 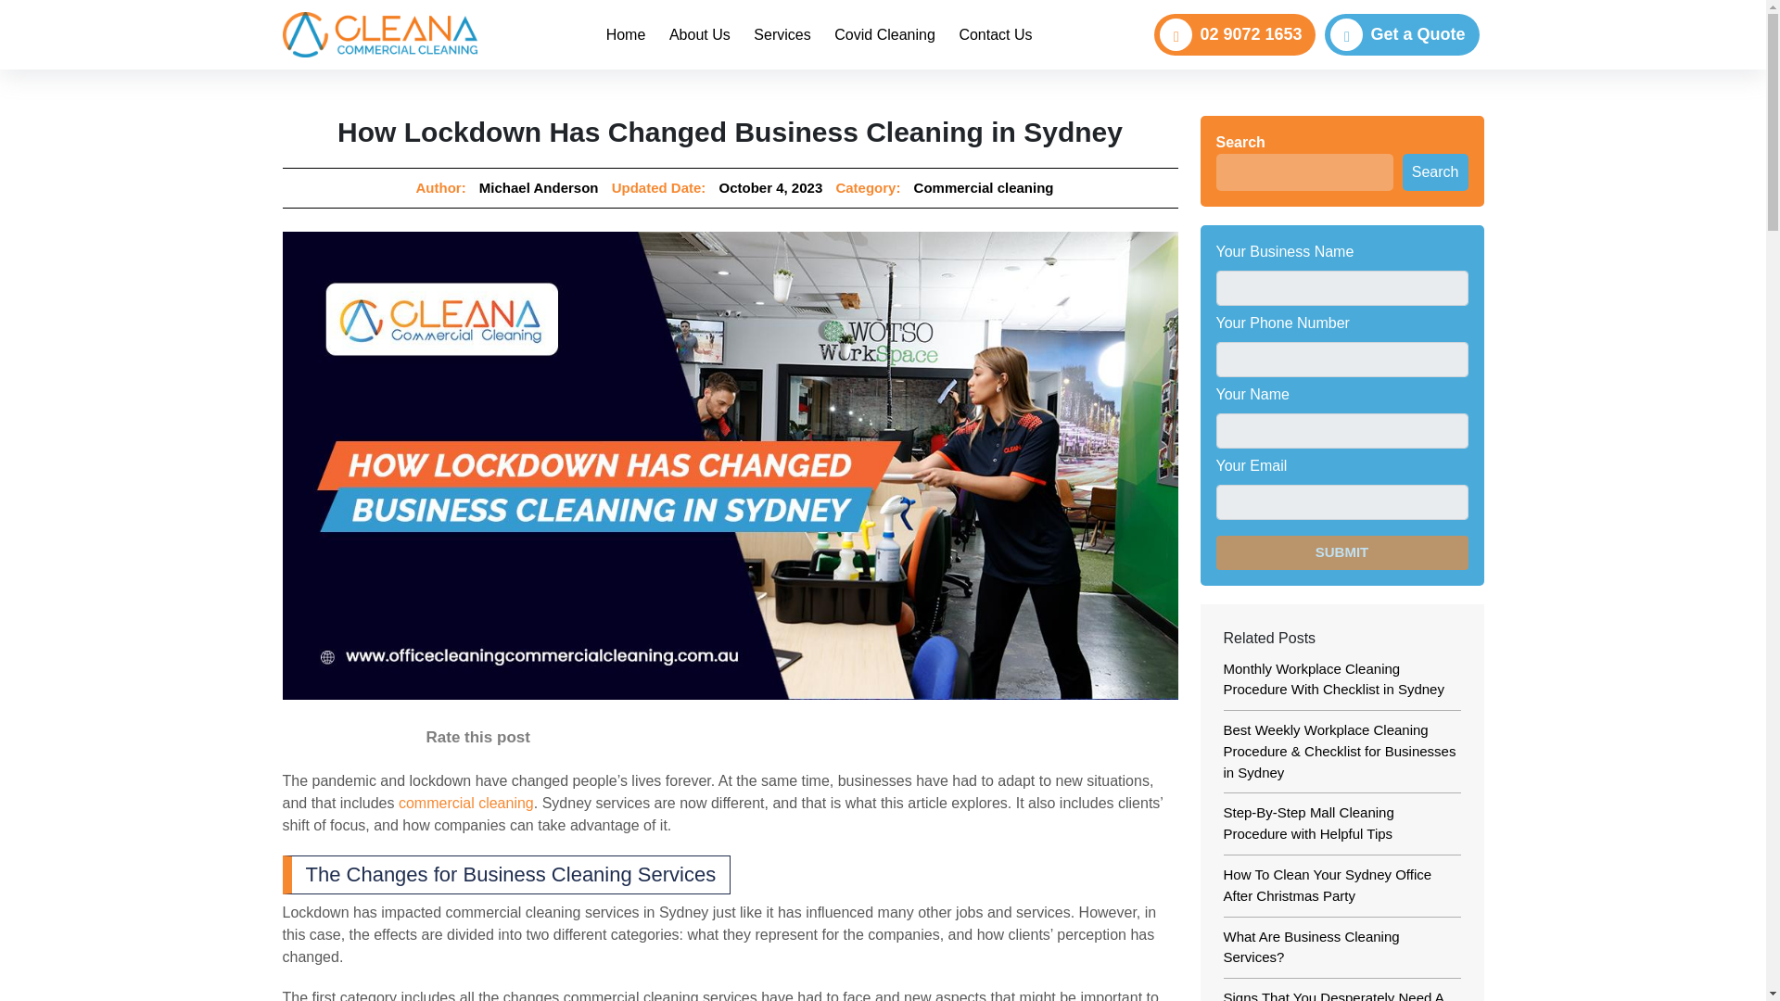 What do you see at coordinates (538, 187) in the screenshot?
I see `Submit` at bounding box center [538, 187].